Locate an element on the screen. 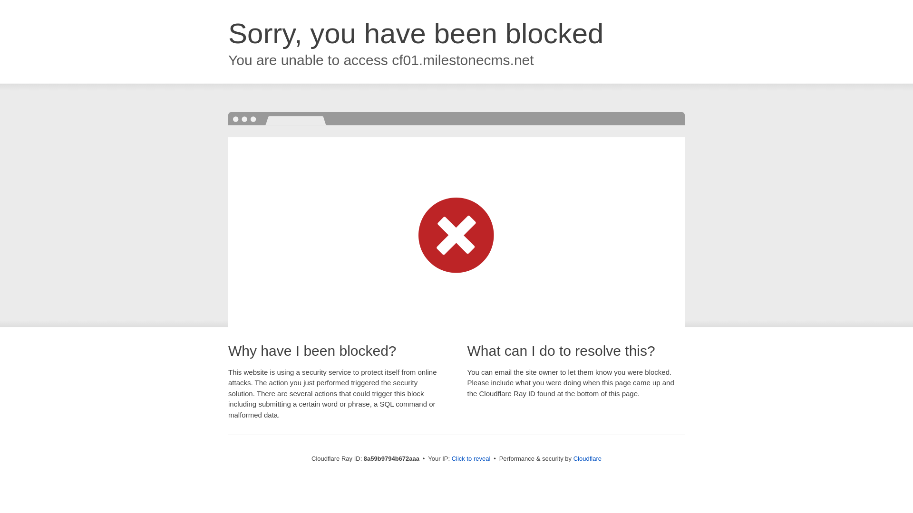 The image size is (913, 513). Click to reveal is located at coordinates (471, 459).